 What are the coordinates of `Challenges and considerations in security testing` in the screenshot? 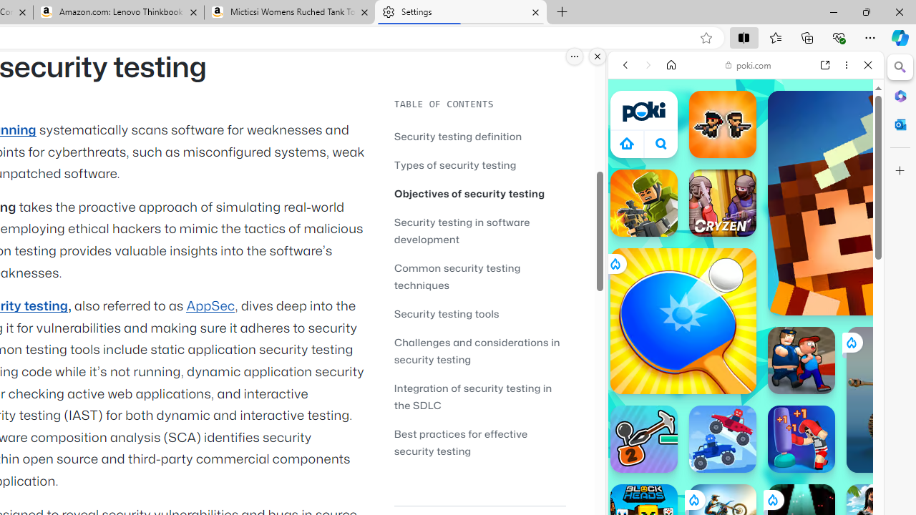 It's located at (477, 350).